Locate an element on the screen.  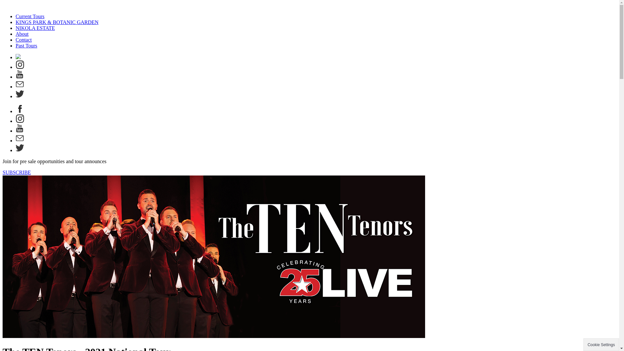
Current Tours is located at coordinates (30, 16).